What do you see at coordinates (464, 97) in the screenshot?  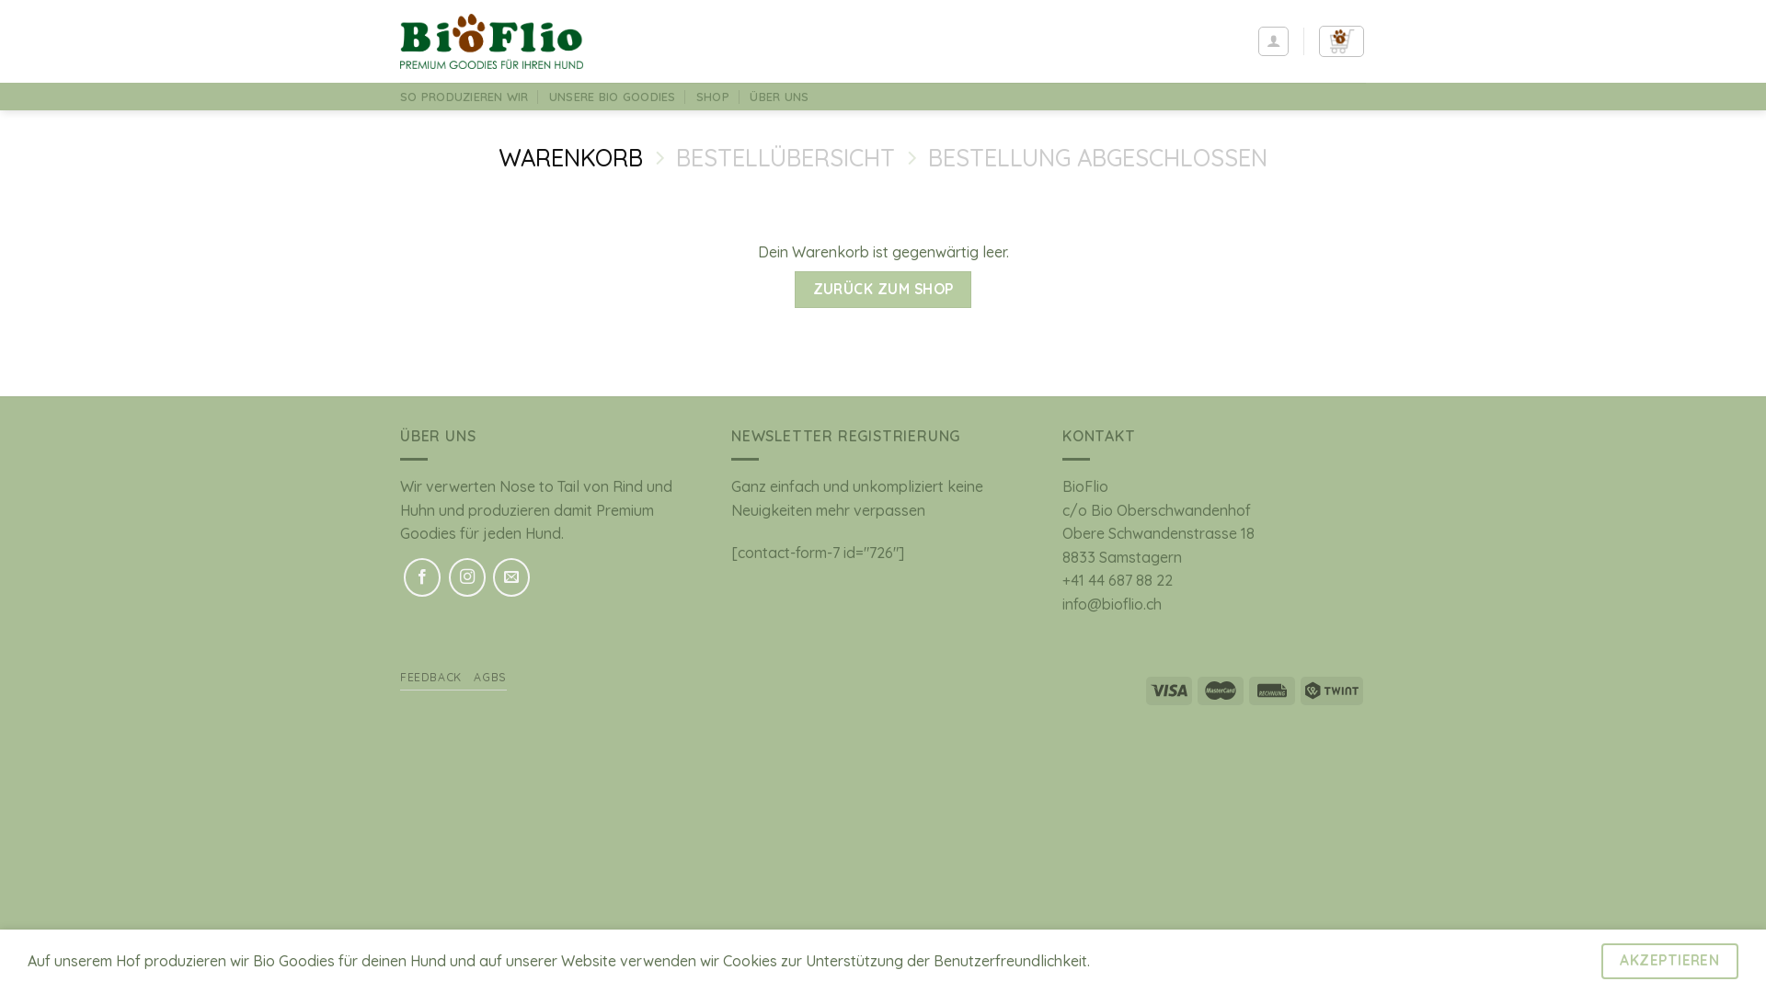 I see `SO PRODUZIEREN WIR` at bounding box center [464, 97].